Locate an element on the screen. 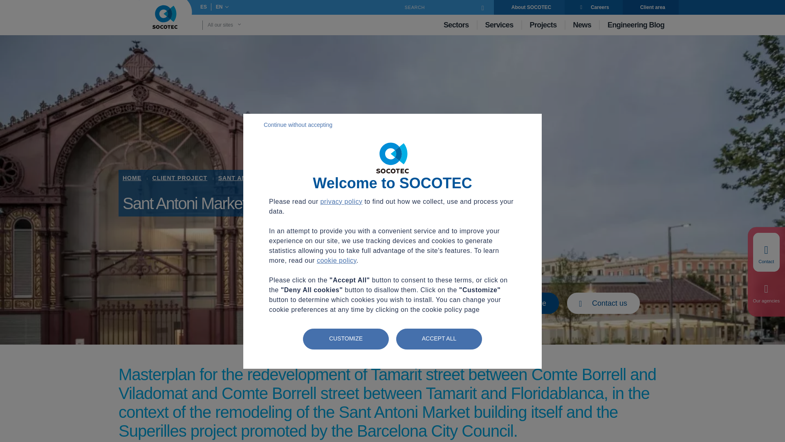 Image resolution: width=785 pixels, height=442 pixels. Continue without accepting is located at coordinates (402, 124).